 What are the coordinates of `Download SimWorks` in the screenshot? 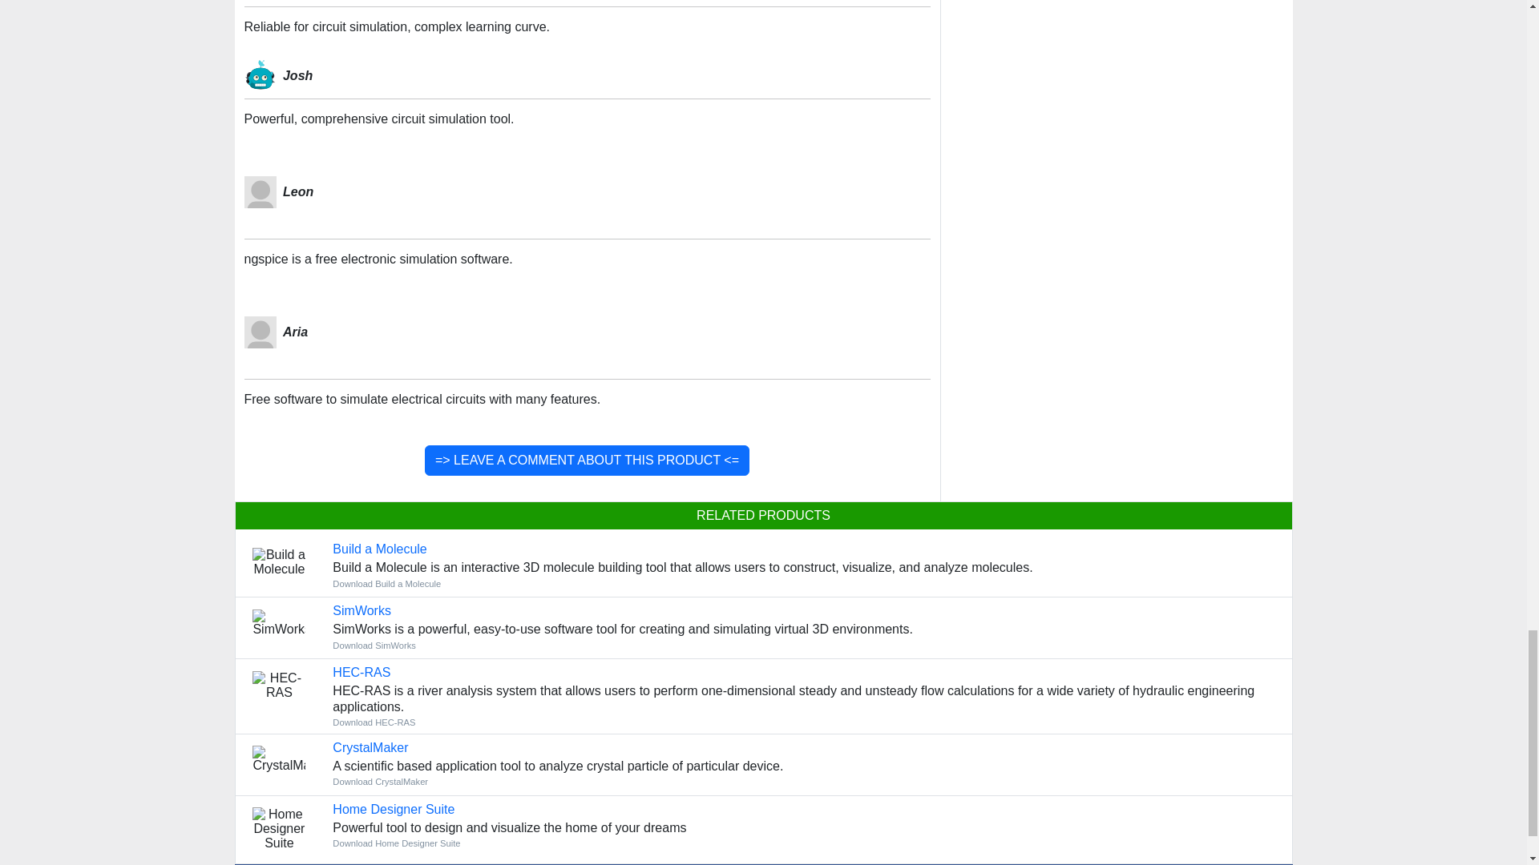 It's located at (374, 646).